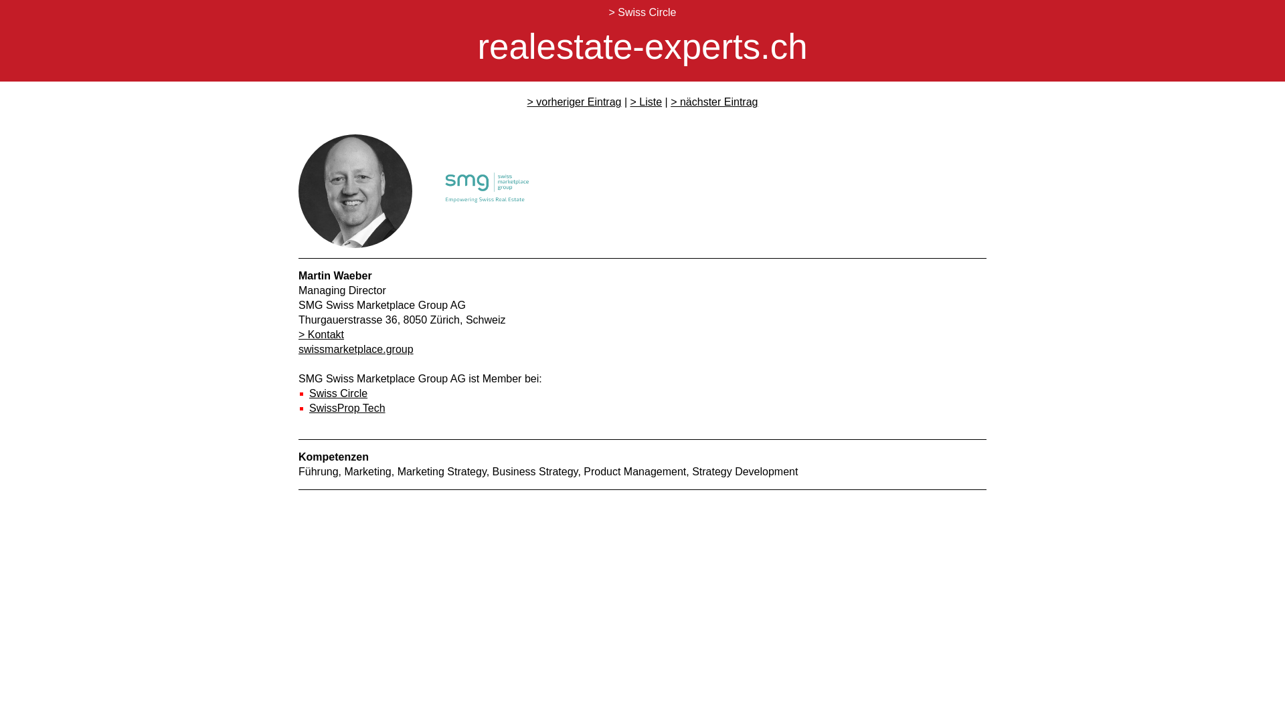  What do you see at coordinates (339, 393) in the screenshot?
I see `Swiss Circle` at bounding box center [339, 393].